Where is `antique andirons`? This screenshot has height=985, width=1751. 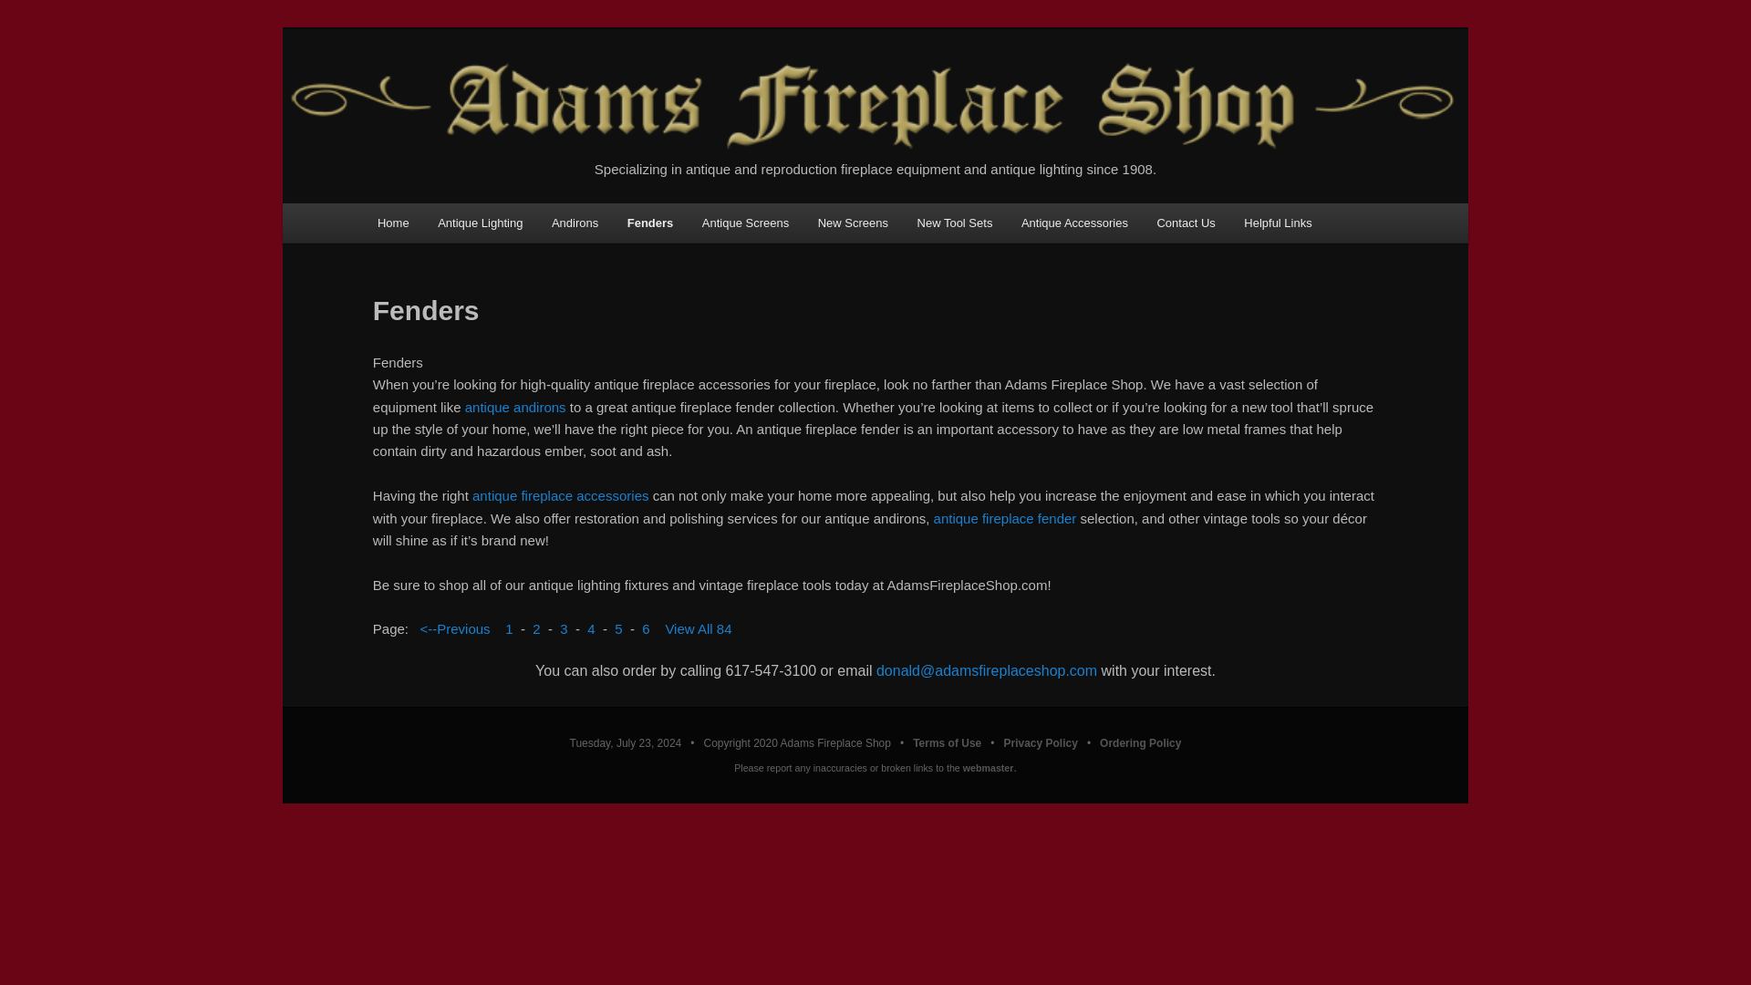 antique andirons is located at coordinates (515, 407).